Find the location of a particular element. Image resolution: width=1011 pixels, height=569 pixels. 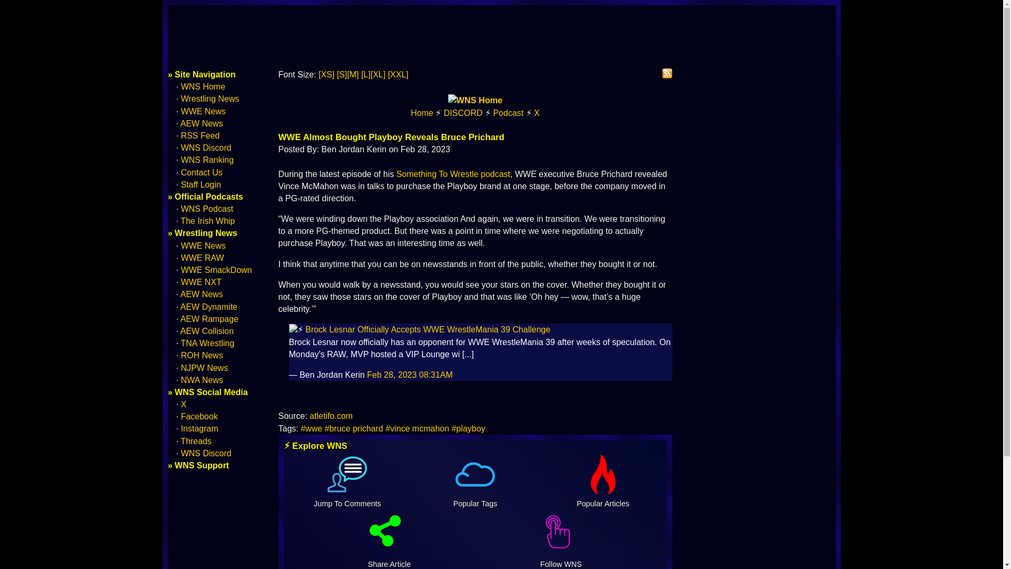

WWE SmackDown is located at coordinates (216, 270).